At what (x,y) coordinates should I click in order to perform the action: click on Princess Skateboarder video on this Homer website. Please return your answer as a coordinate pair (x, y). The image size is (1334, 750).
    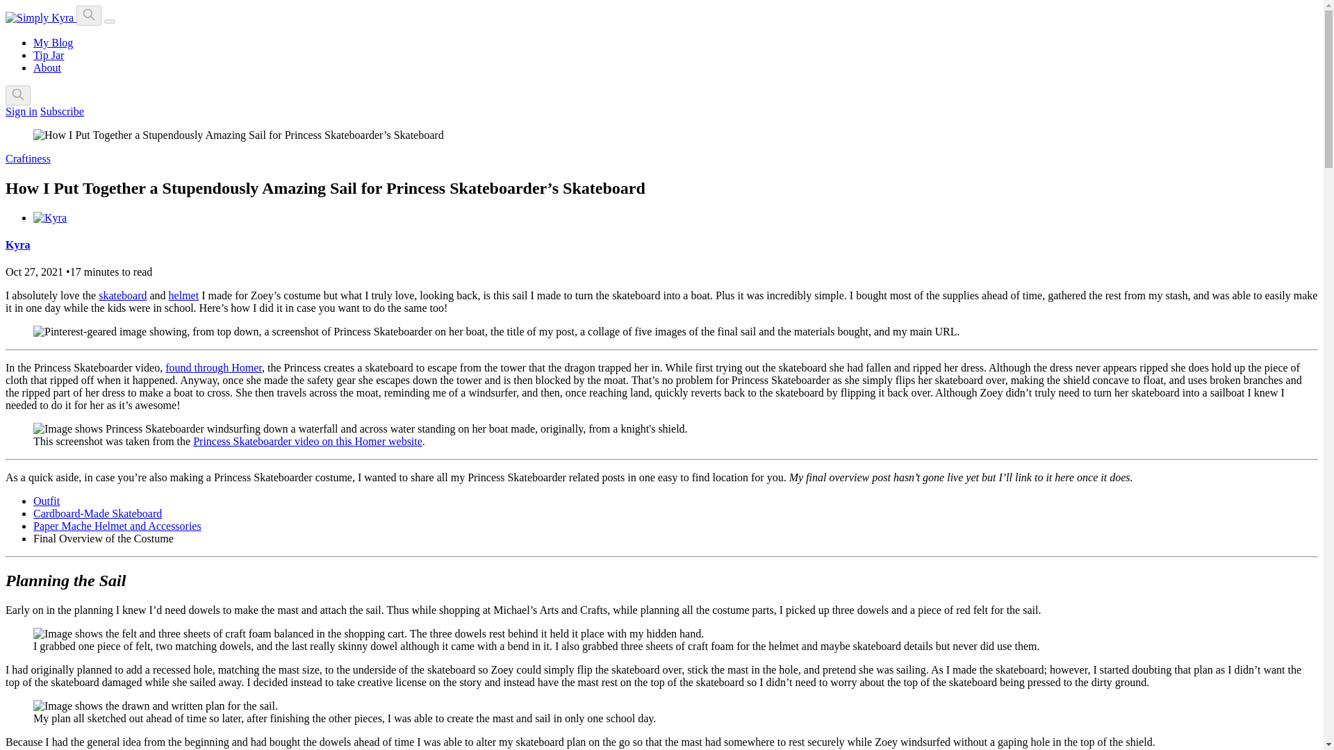
    Looking at the image, I should click on (308, 441).